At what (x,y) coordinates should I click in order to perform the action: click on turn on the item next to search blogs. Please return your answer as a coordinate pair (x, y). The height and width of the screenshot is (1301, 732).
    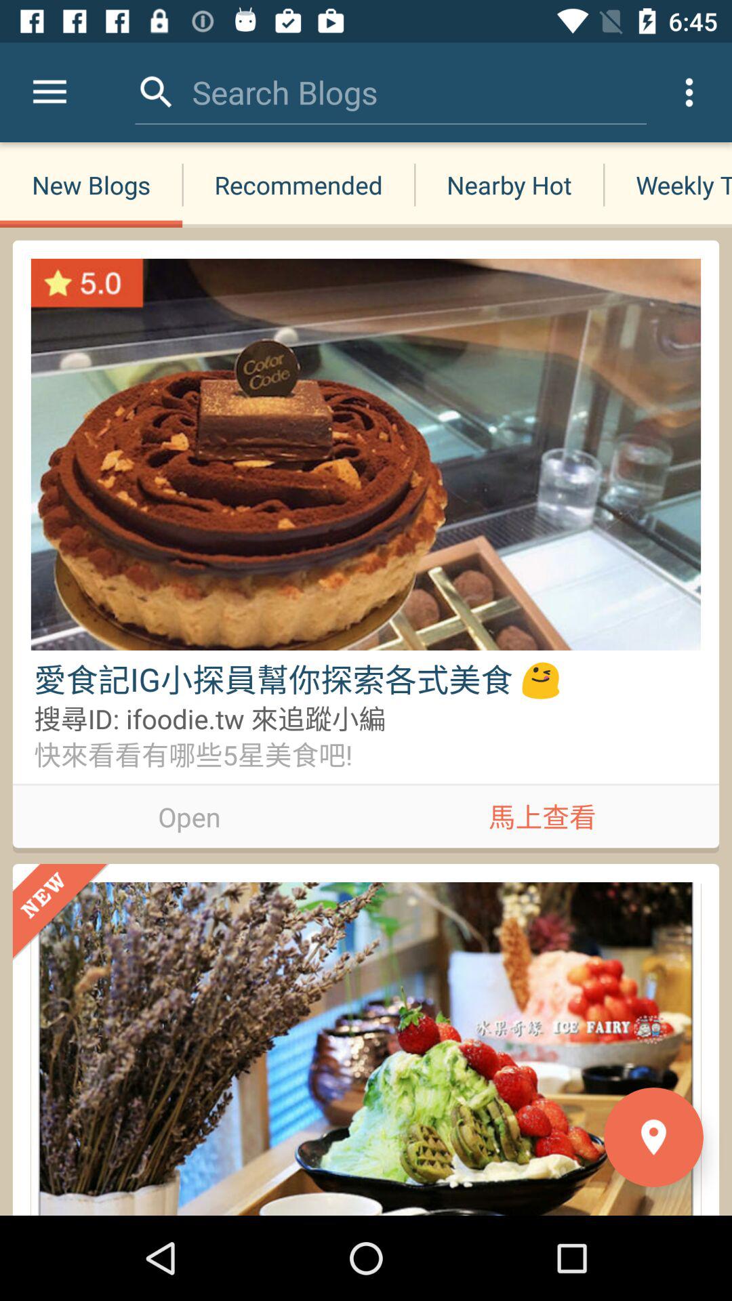
    Looking at the image, I should click on (156, 92).